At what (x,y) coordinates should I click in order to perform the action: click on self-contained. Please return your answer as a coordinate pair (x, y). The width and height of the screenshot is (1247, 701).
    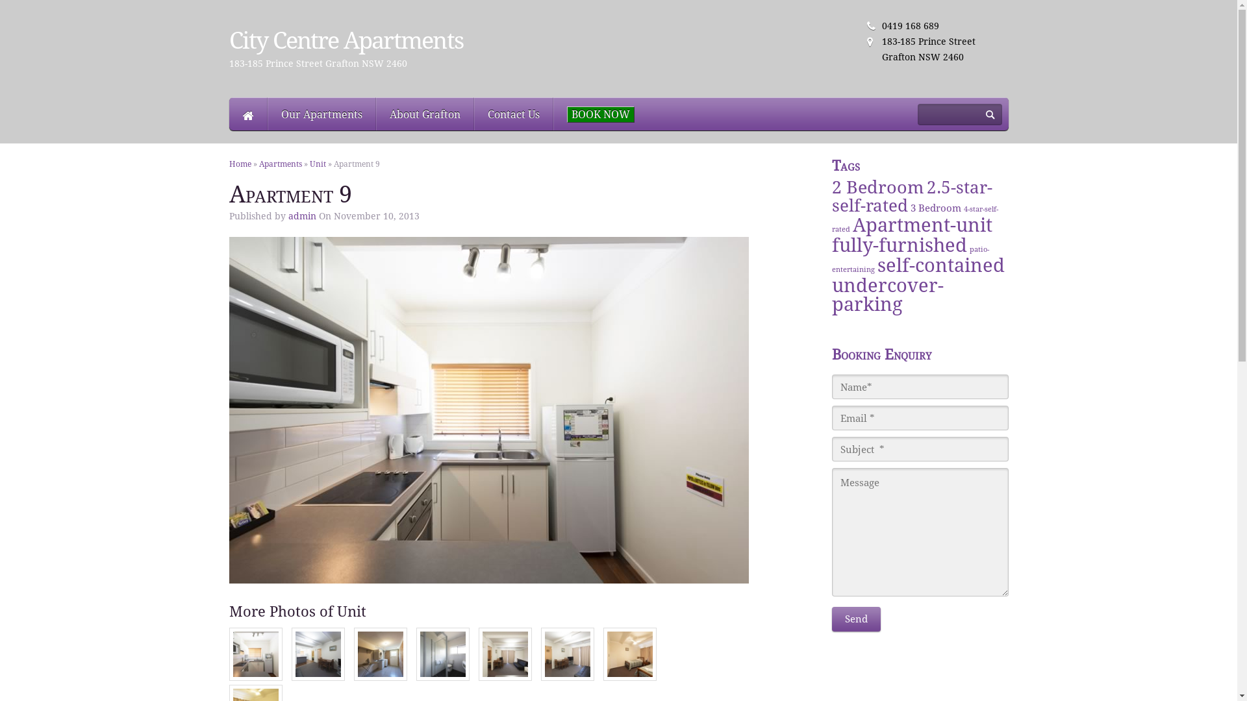
    Looking at the image, I should click on (941, 265).